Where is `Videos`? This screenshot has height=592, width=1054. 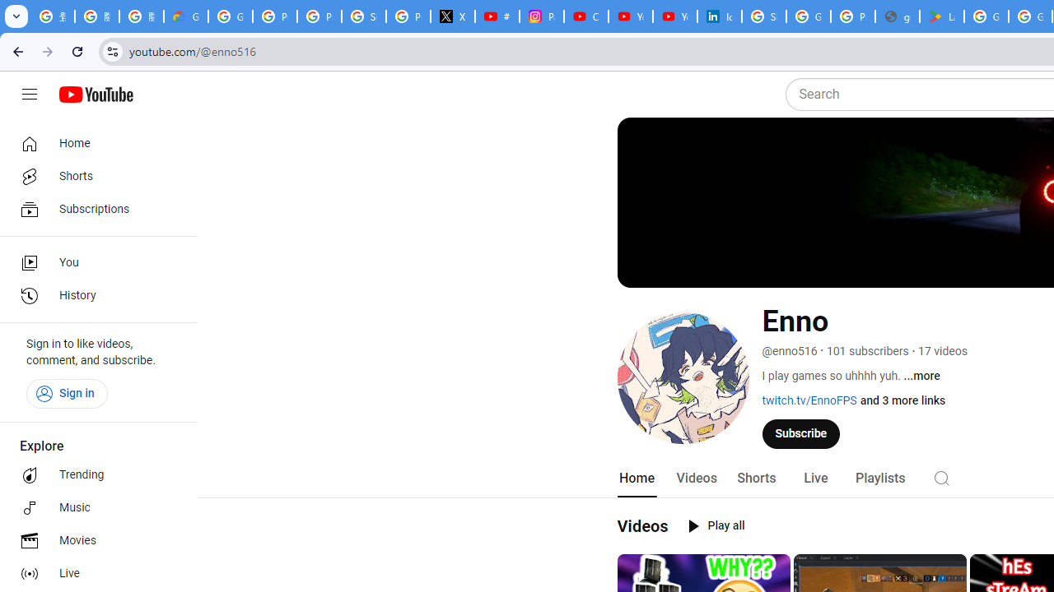
Videos is located at coordinates (642, 525).